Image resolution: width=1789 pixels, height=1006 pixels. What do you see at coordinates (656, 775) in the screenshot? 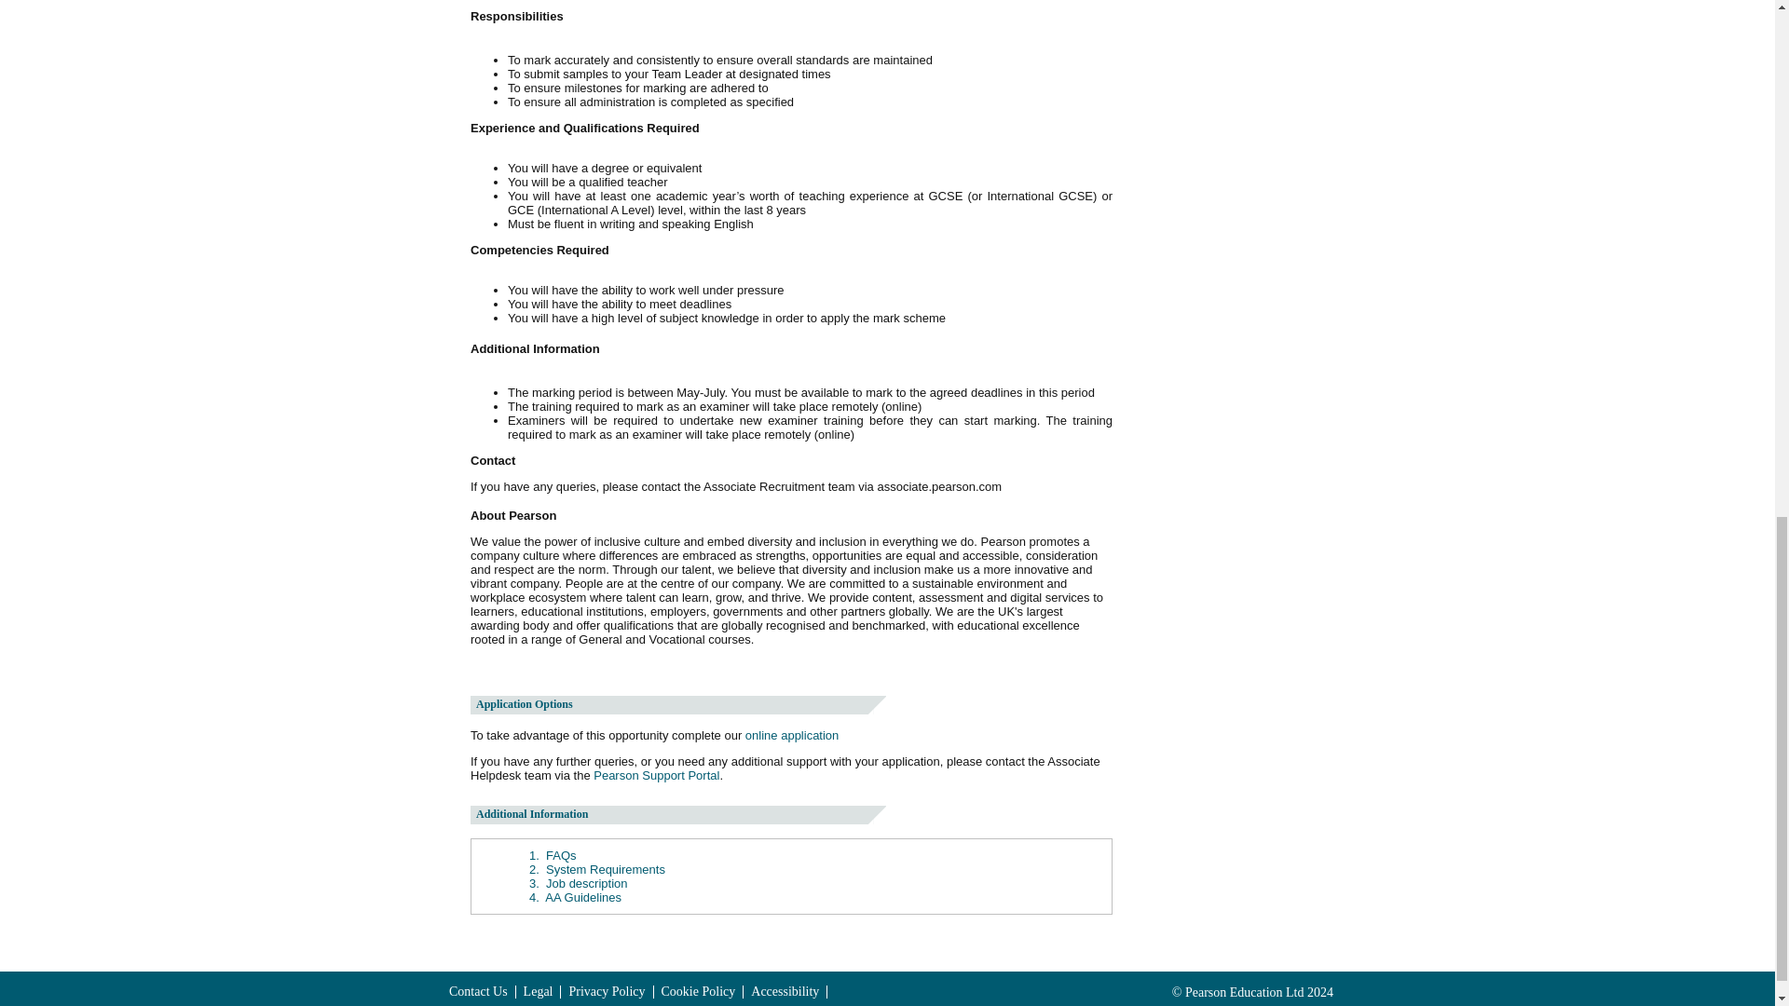
I see `Pearson Support Portal` at bounding box center [656, 775].